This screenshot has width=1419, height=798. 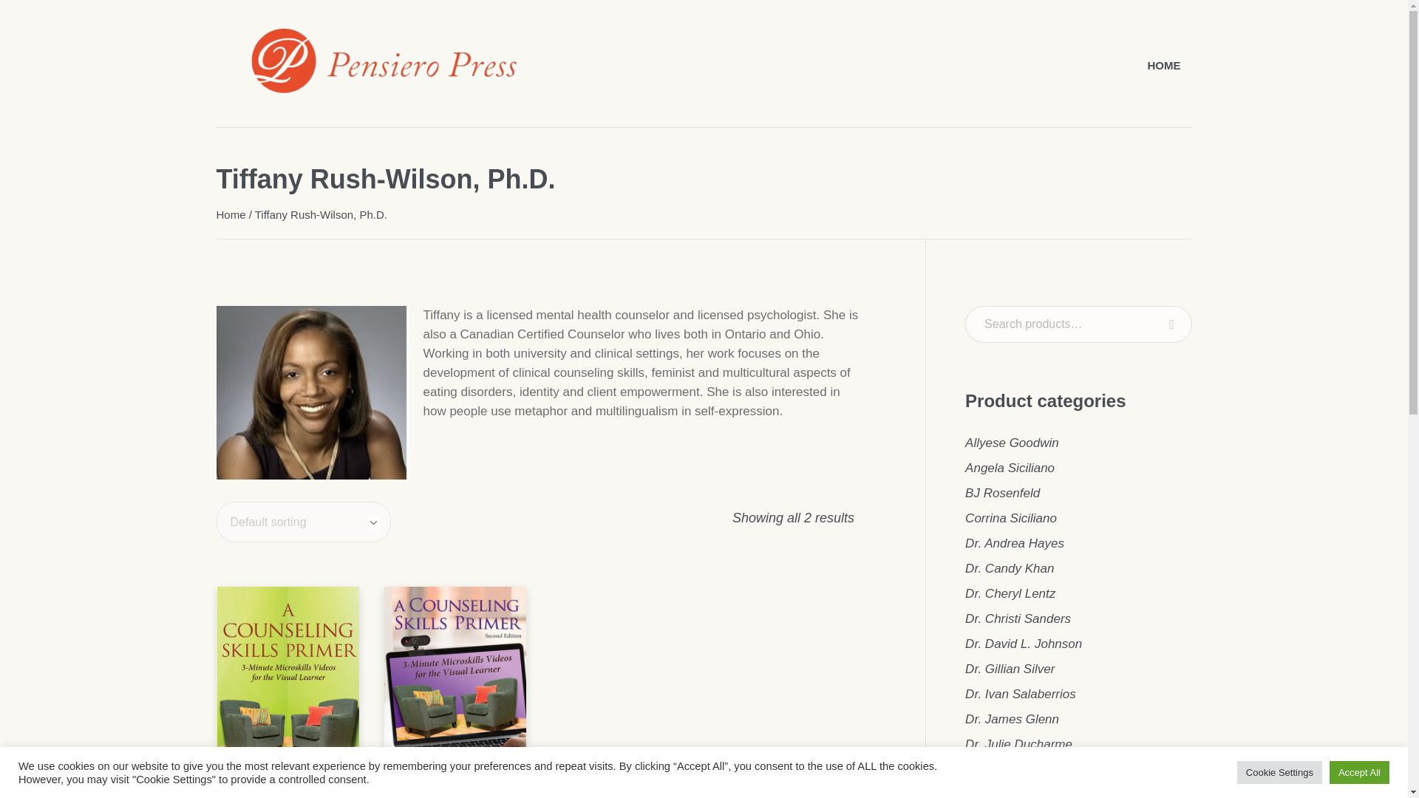 I want to click on Dr. Andrea Hayes, so click(x=1014, y=543).